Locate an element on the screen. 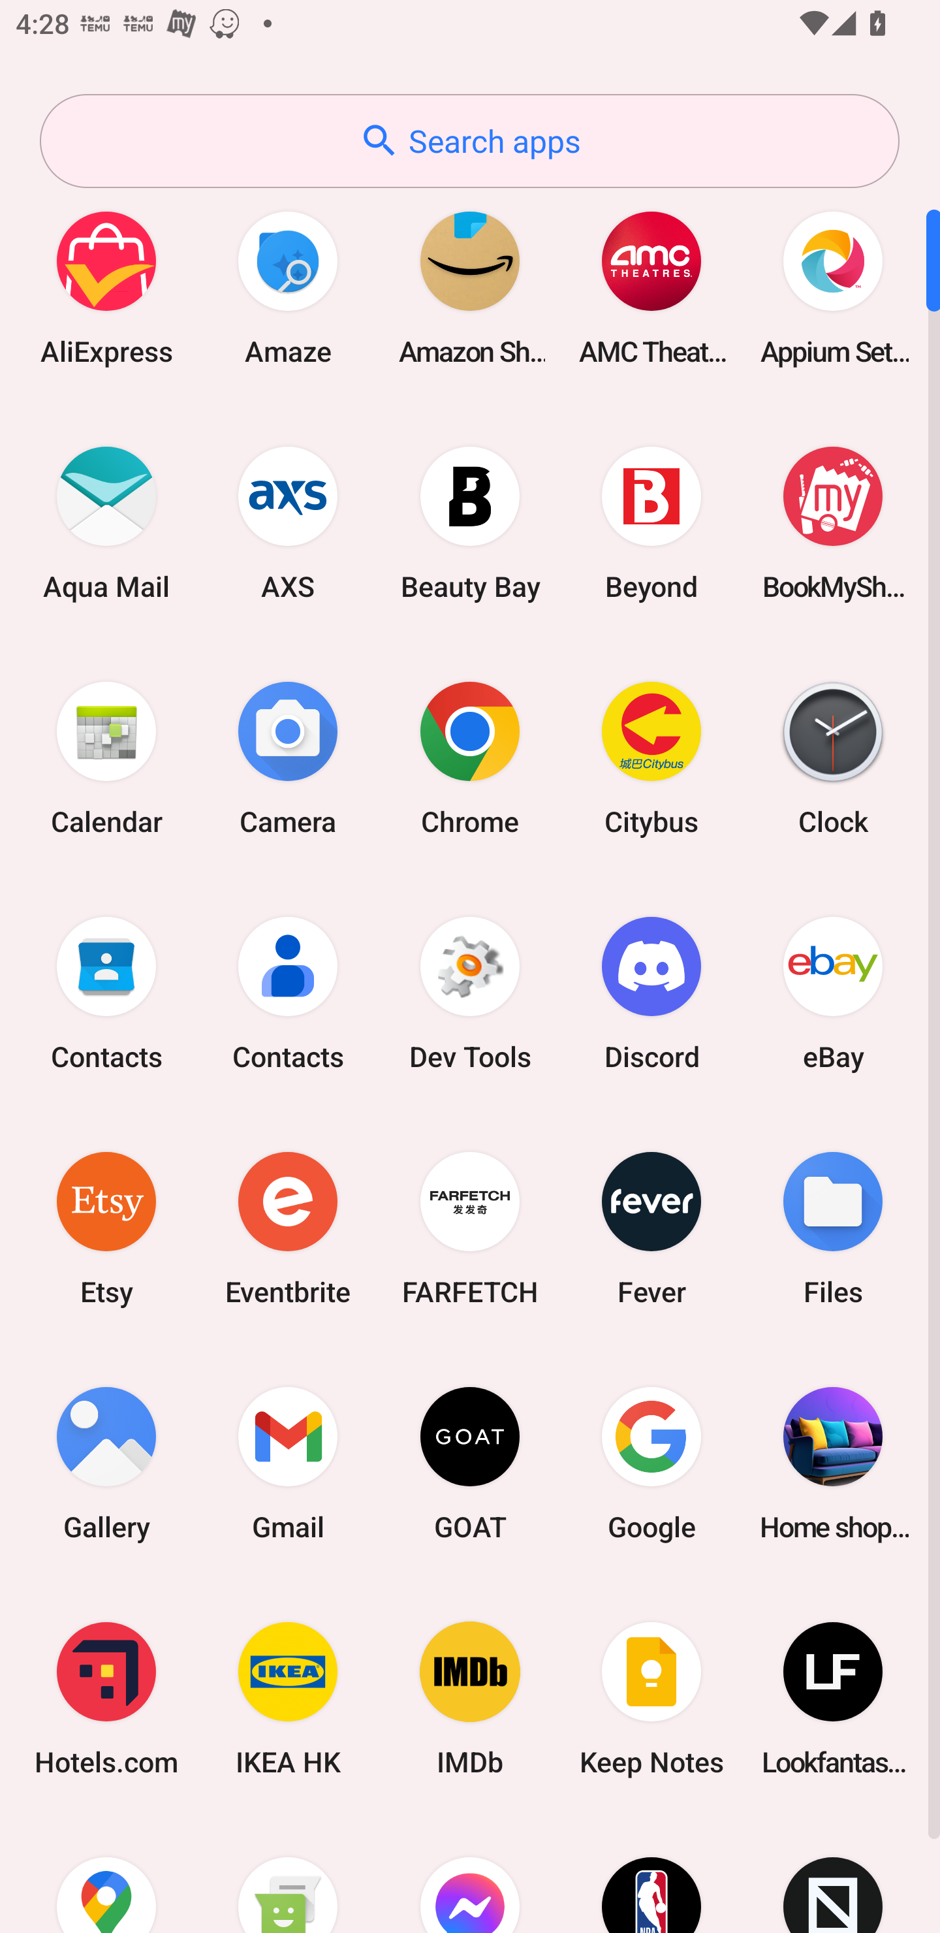 The width and height of the screenshot is (940, 1933). Gmail is located at coordinates (288, 1463).